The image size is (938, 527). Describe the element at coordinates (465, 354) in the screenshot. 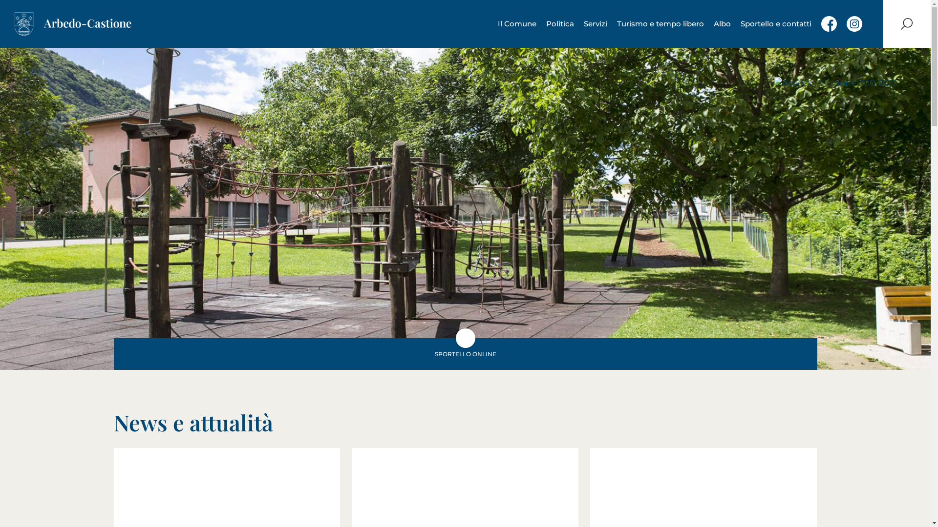

I see ` SPORTELLO ONLINE` at that location.